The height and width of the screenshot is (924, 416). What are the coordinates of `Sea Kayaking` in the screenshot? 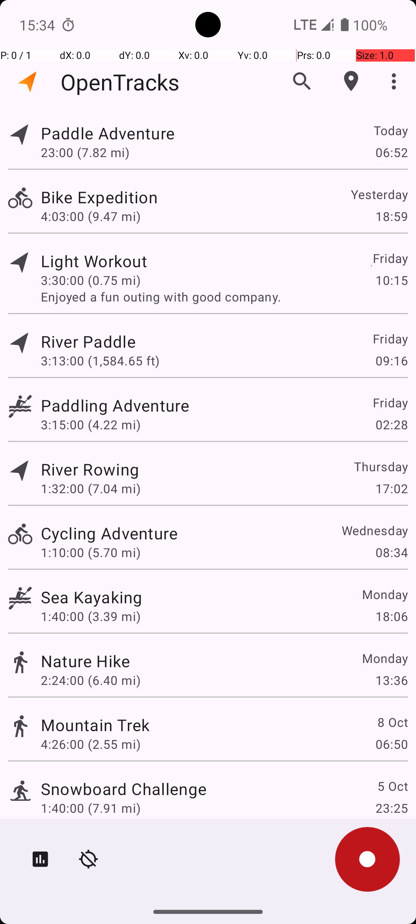 It's located at (92, 597).